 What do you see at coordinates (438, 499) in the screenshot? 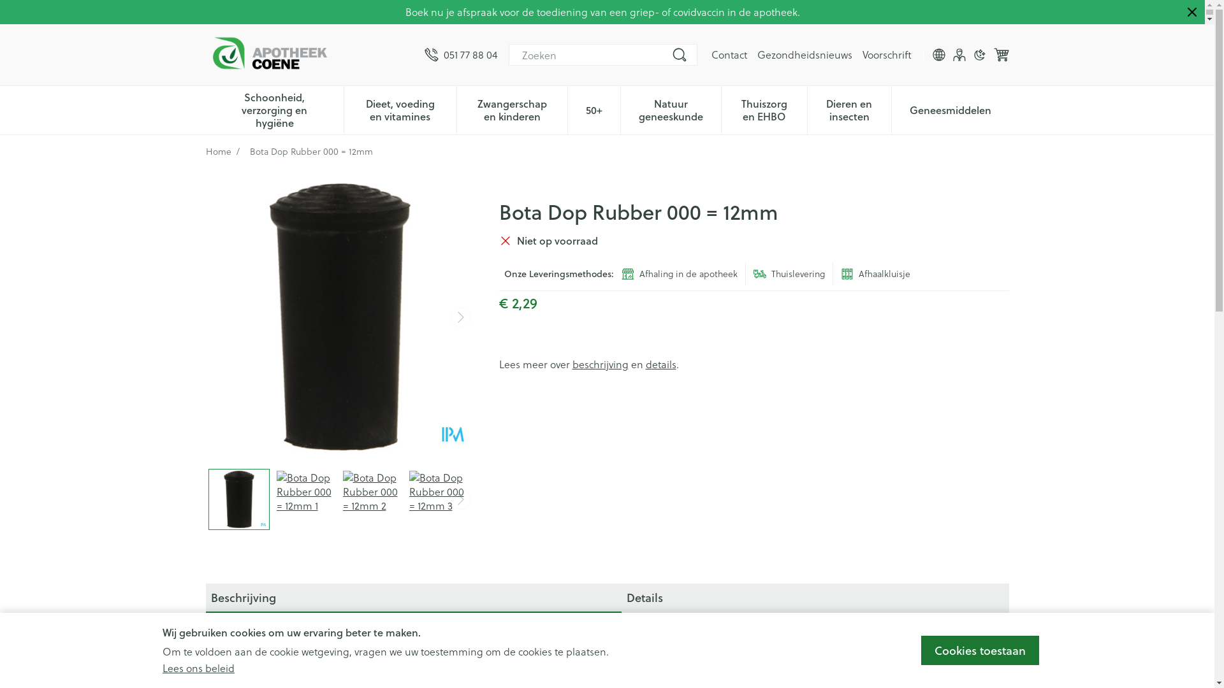
I see `Bota Dop Rubber 000 = 12mm 3` at bounding box center [438, 499].